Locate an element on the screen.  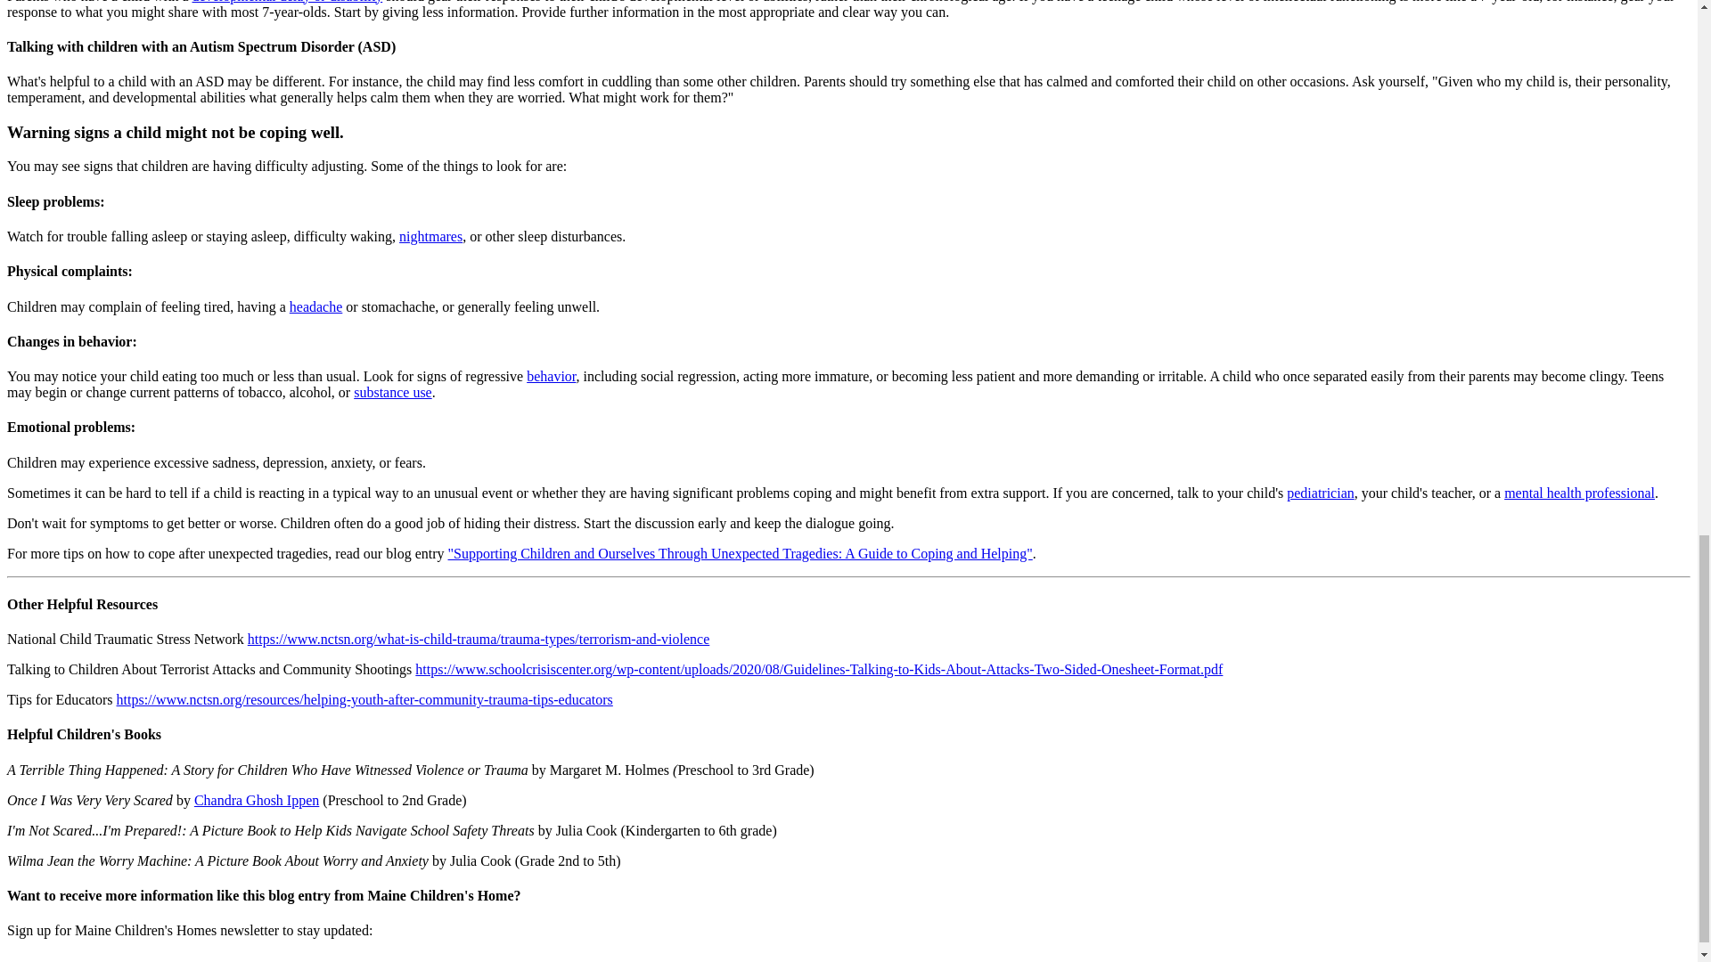
developmental delay or disability is located at coordinates (287, 2).